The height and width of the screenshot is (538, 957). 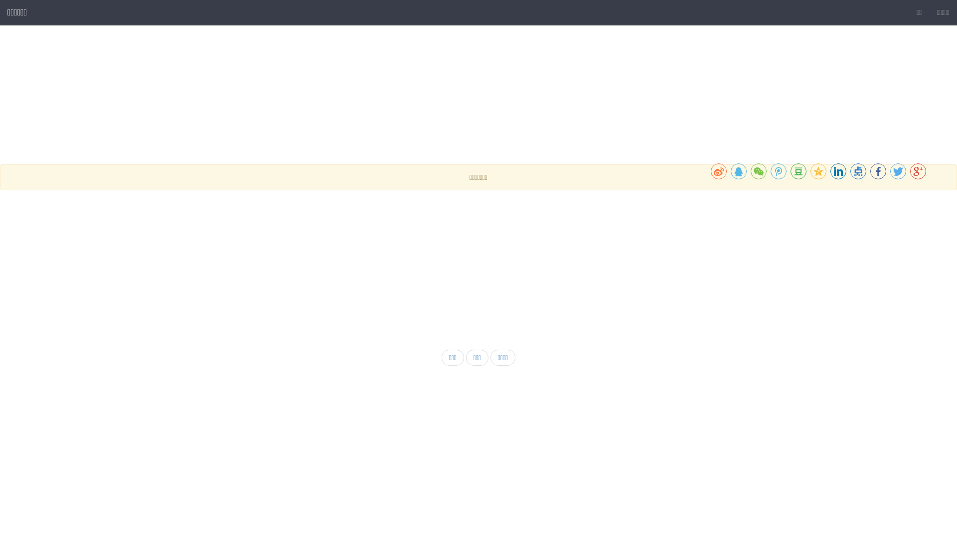 What do you see at coordinates (299, 270) in the screenshot?
I see `Advertisement` at bounding box center [299, 270].